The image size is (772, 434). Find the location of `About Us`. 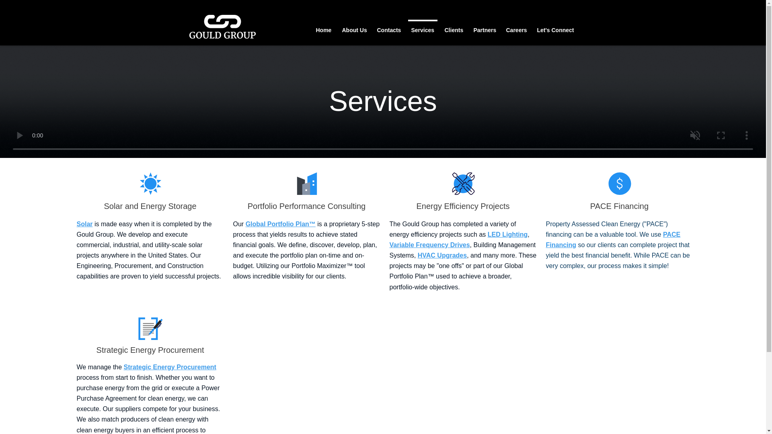

About Us is located at coordinates (354, 27).